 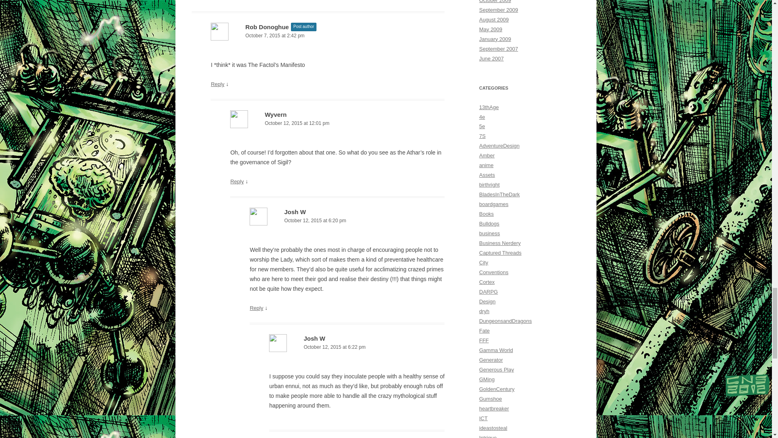 I want to click on October 12, 2015 at 6:20 pm, so click(x=347, y=221).